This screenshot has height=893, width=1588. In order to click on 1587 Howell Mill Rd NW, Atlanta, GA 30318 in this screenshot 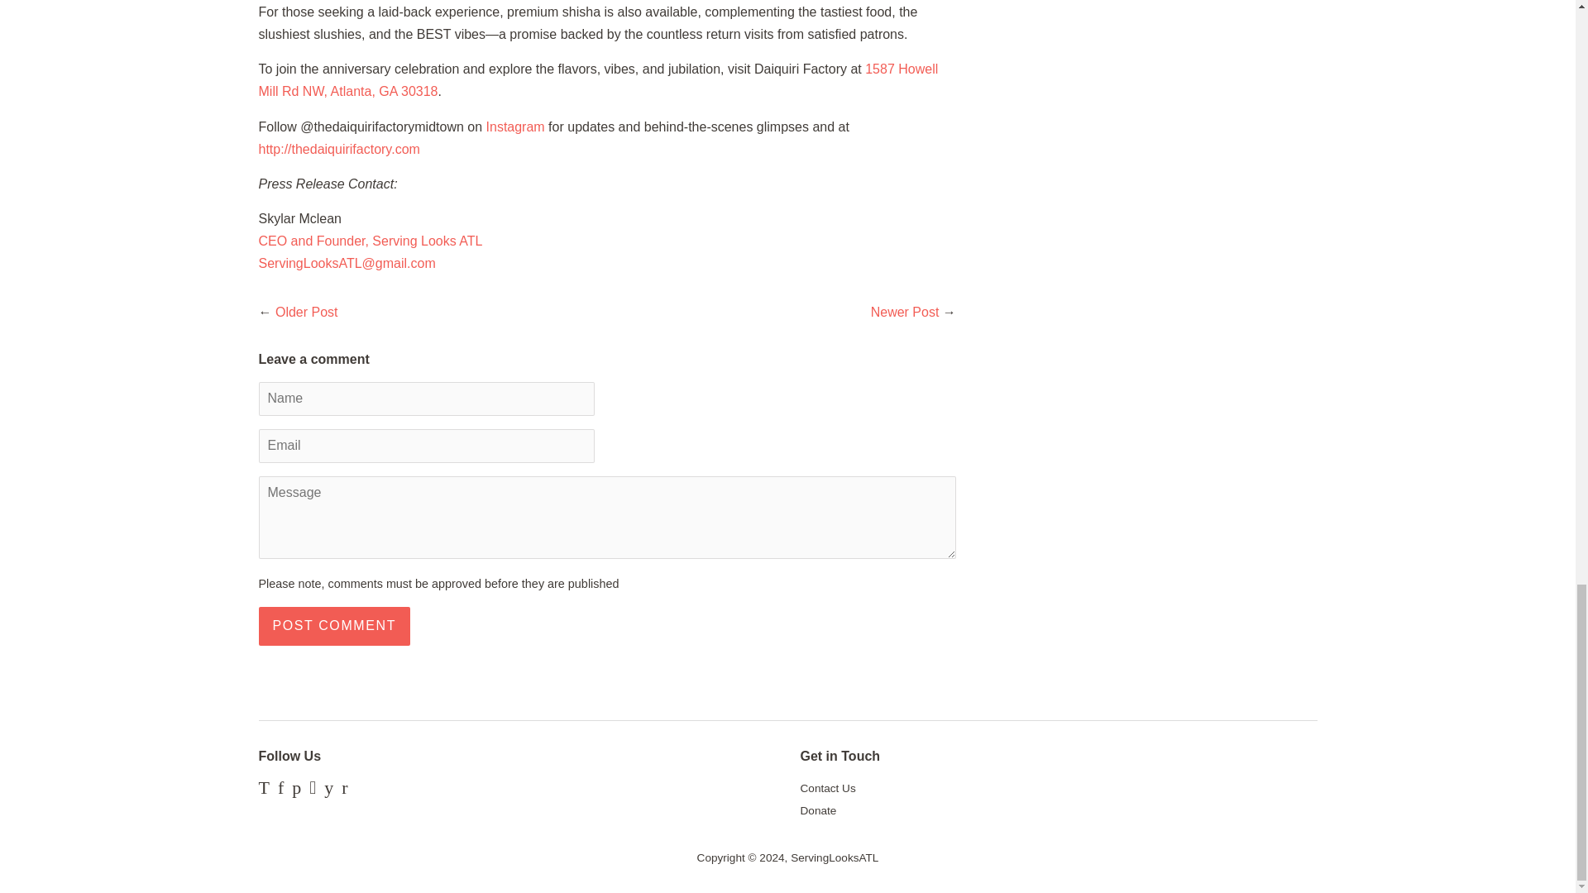, I will do `click(597, 79)`.